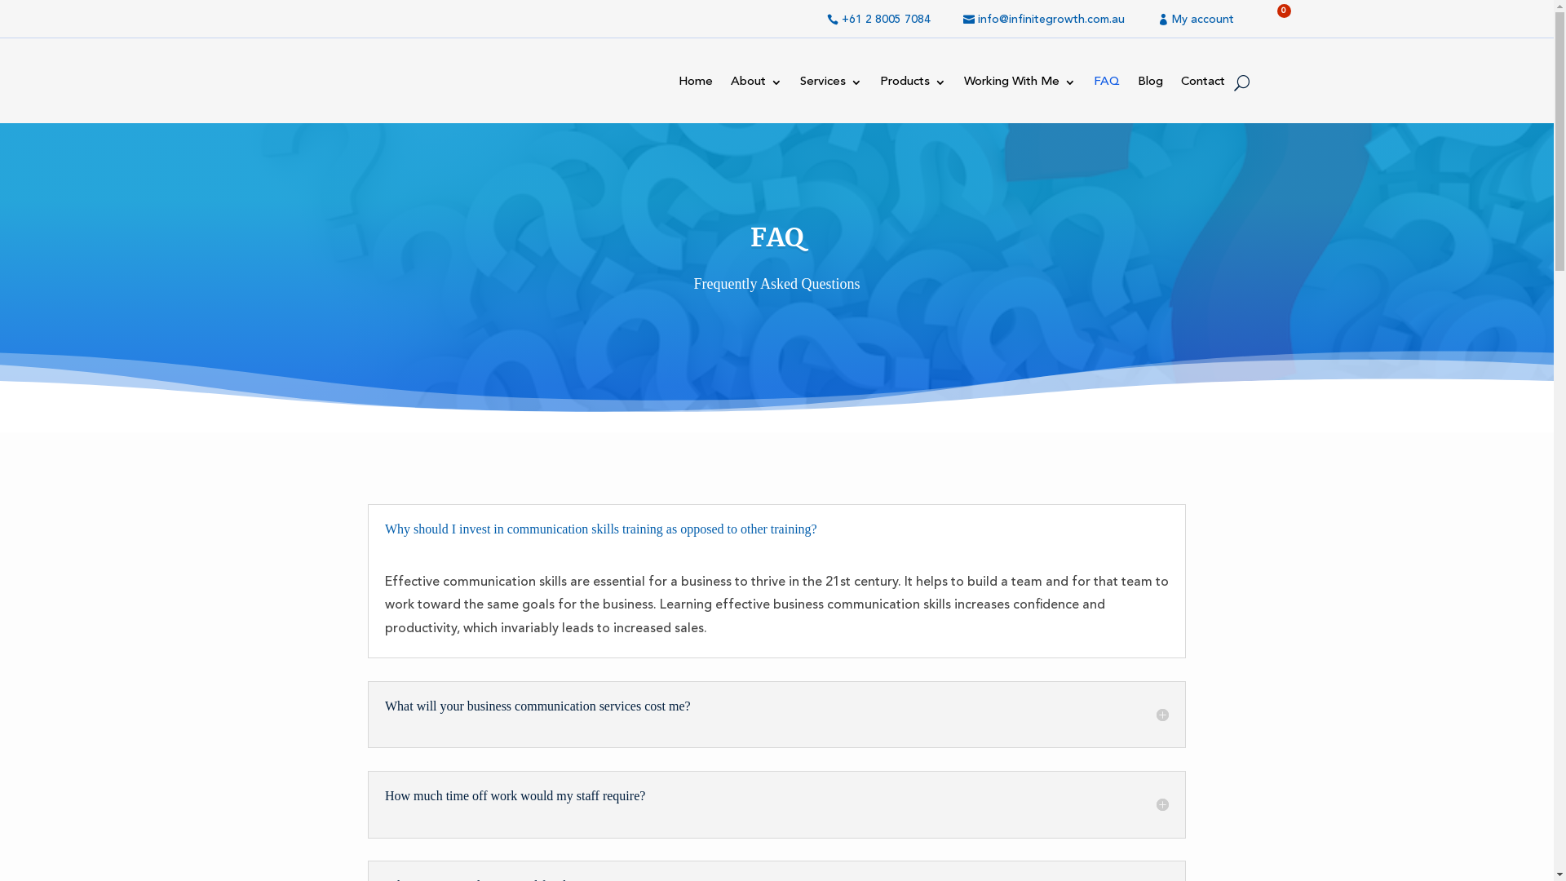  Describe the element at coordinates (696, 86) in the screenshot. I see `Home` at that location.